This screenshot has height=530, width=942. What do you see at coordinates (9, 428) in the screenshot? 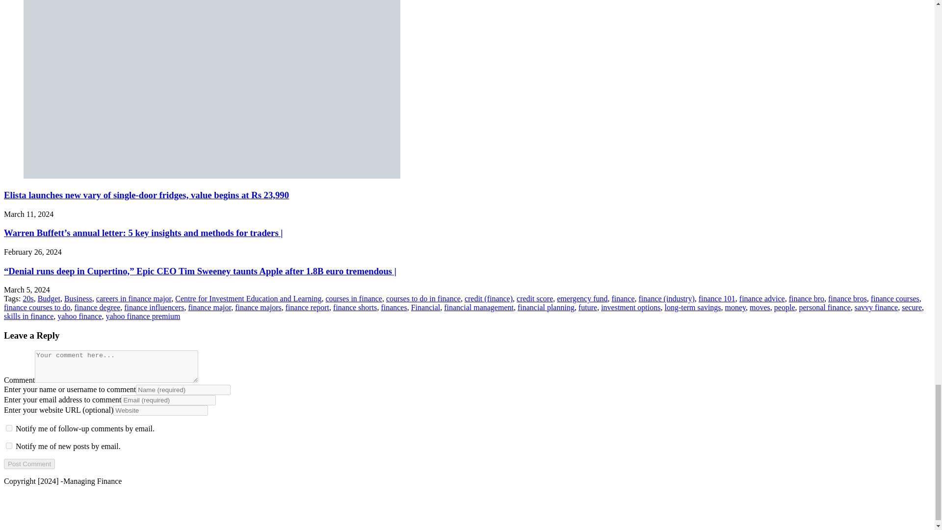
I see `subscribe` at bounding box center [9, 428].